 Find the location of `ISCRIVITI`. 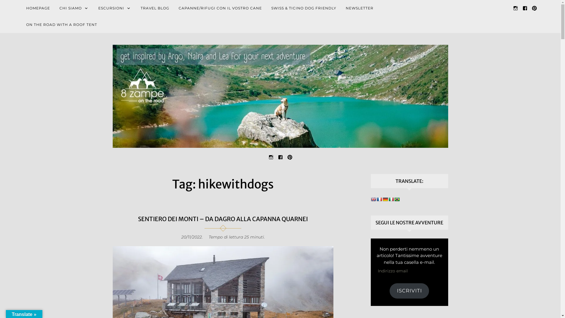

ISCRIVITI is located at coordinates (409, 291).